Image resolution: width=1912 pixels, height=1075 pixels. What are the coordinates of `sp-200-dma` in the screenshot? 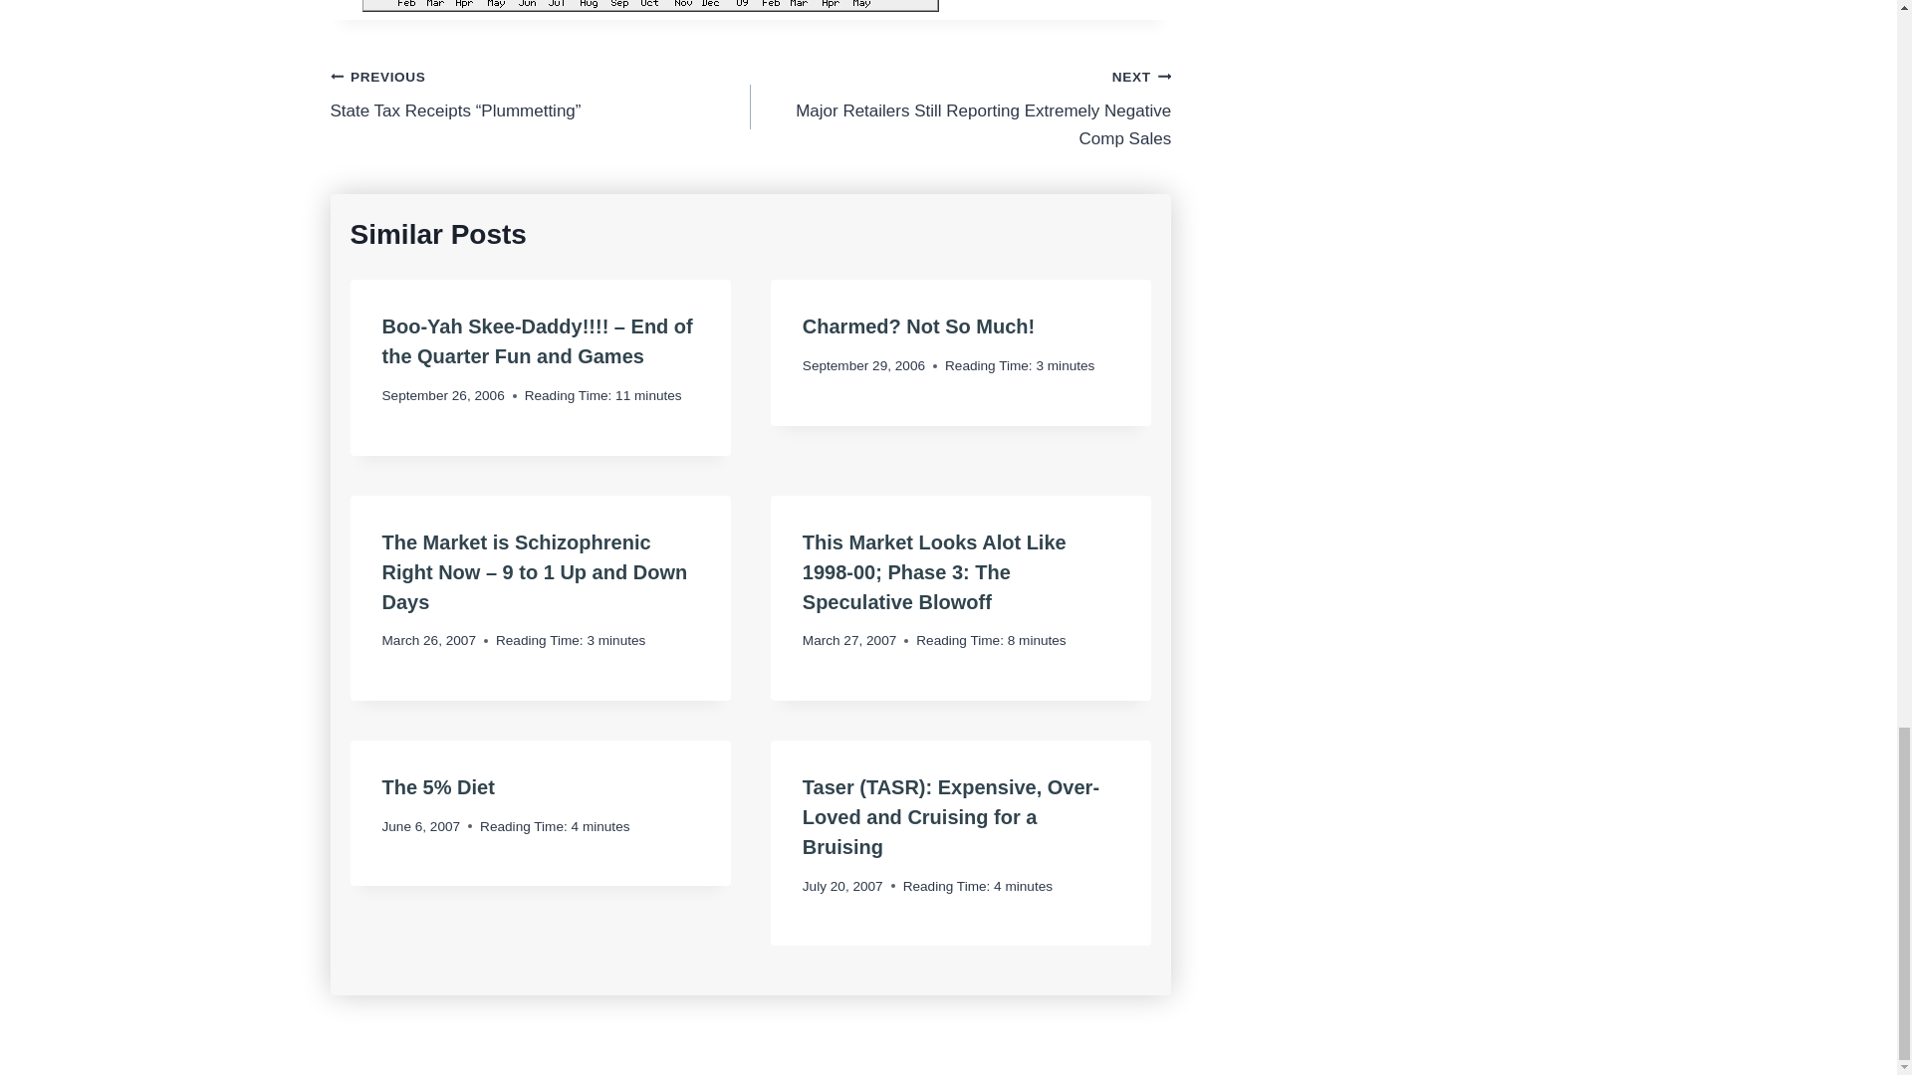 It's located at (650, 6).